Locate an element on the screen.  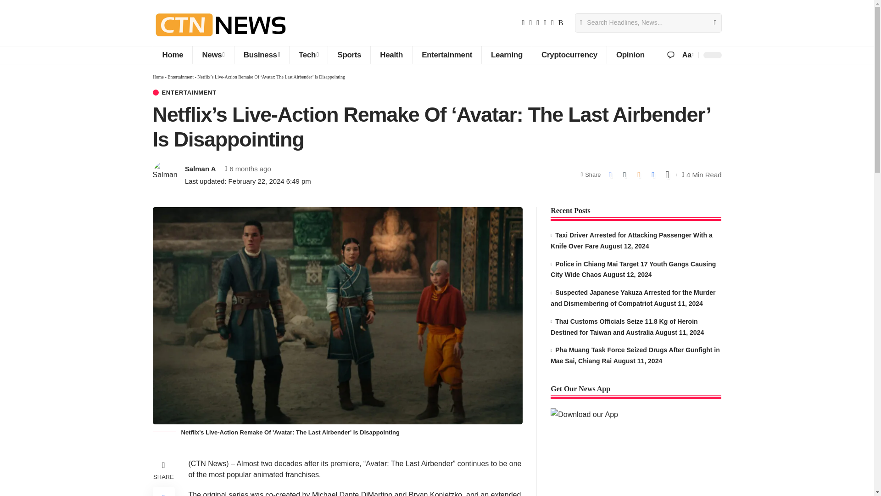
Tech is located at coordinates (308, 55).